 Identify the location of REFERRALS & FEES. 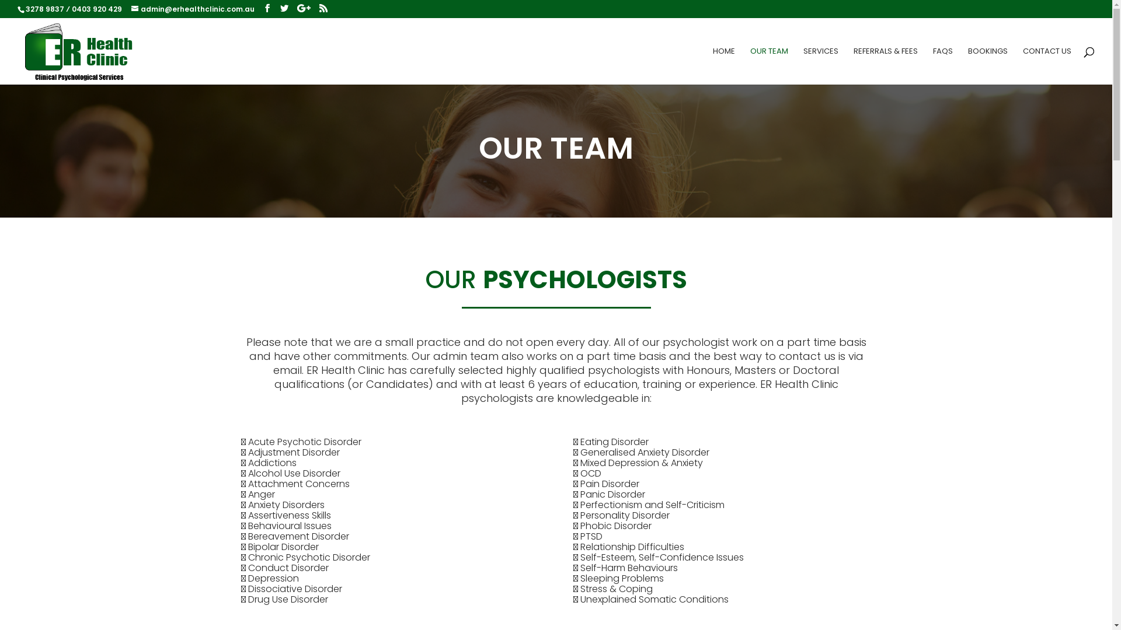
(886, 66).